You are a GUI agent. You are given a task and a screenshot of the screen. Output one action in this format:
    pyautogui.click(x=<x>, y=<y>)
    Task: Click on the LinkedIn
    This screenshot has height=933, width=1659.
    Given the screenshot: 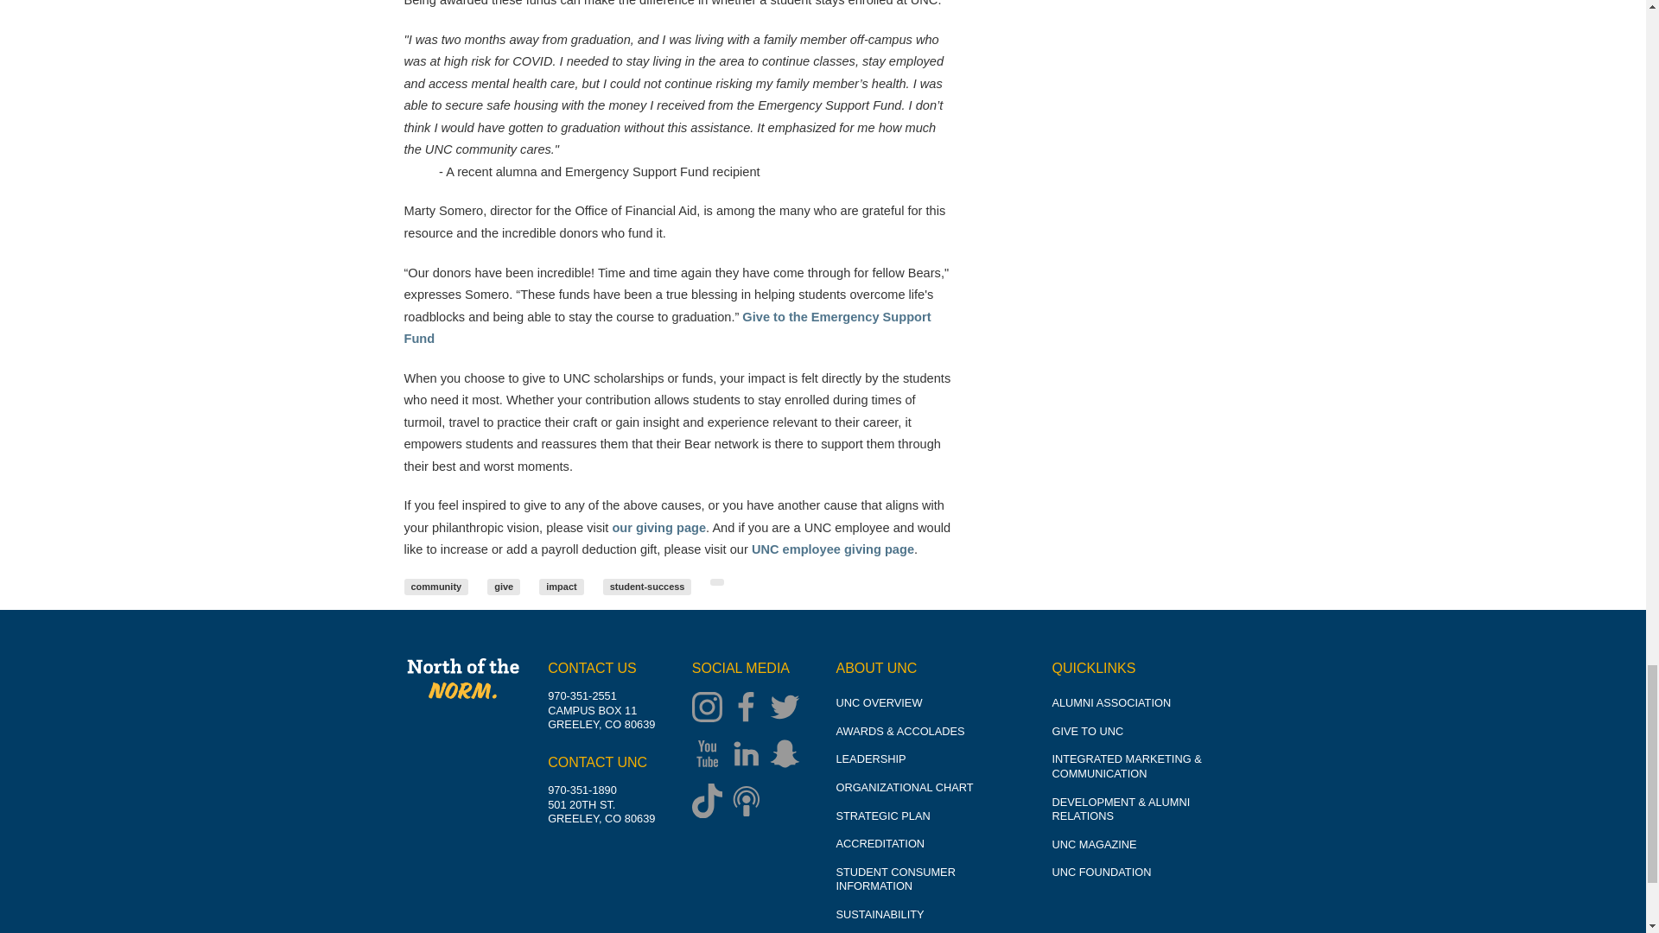 What is the action you would take?
    pyautogui.click(x=750, y=756)
    